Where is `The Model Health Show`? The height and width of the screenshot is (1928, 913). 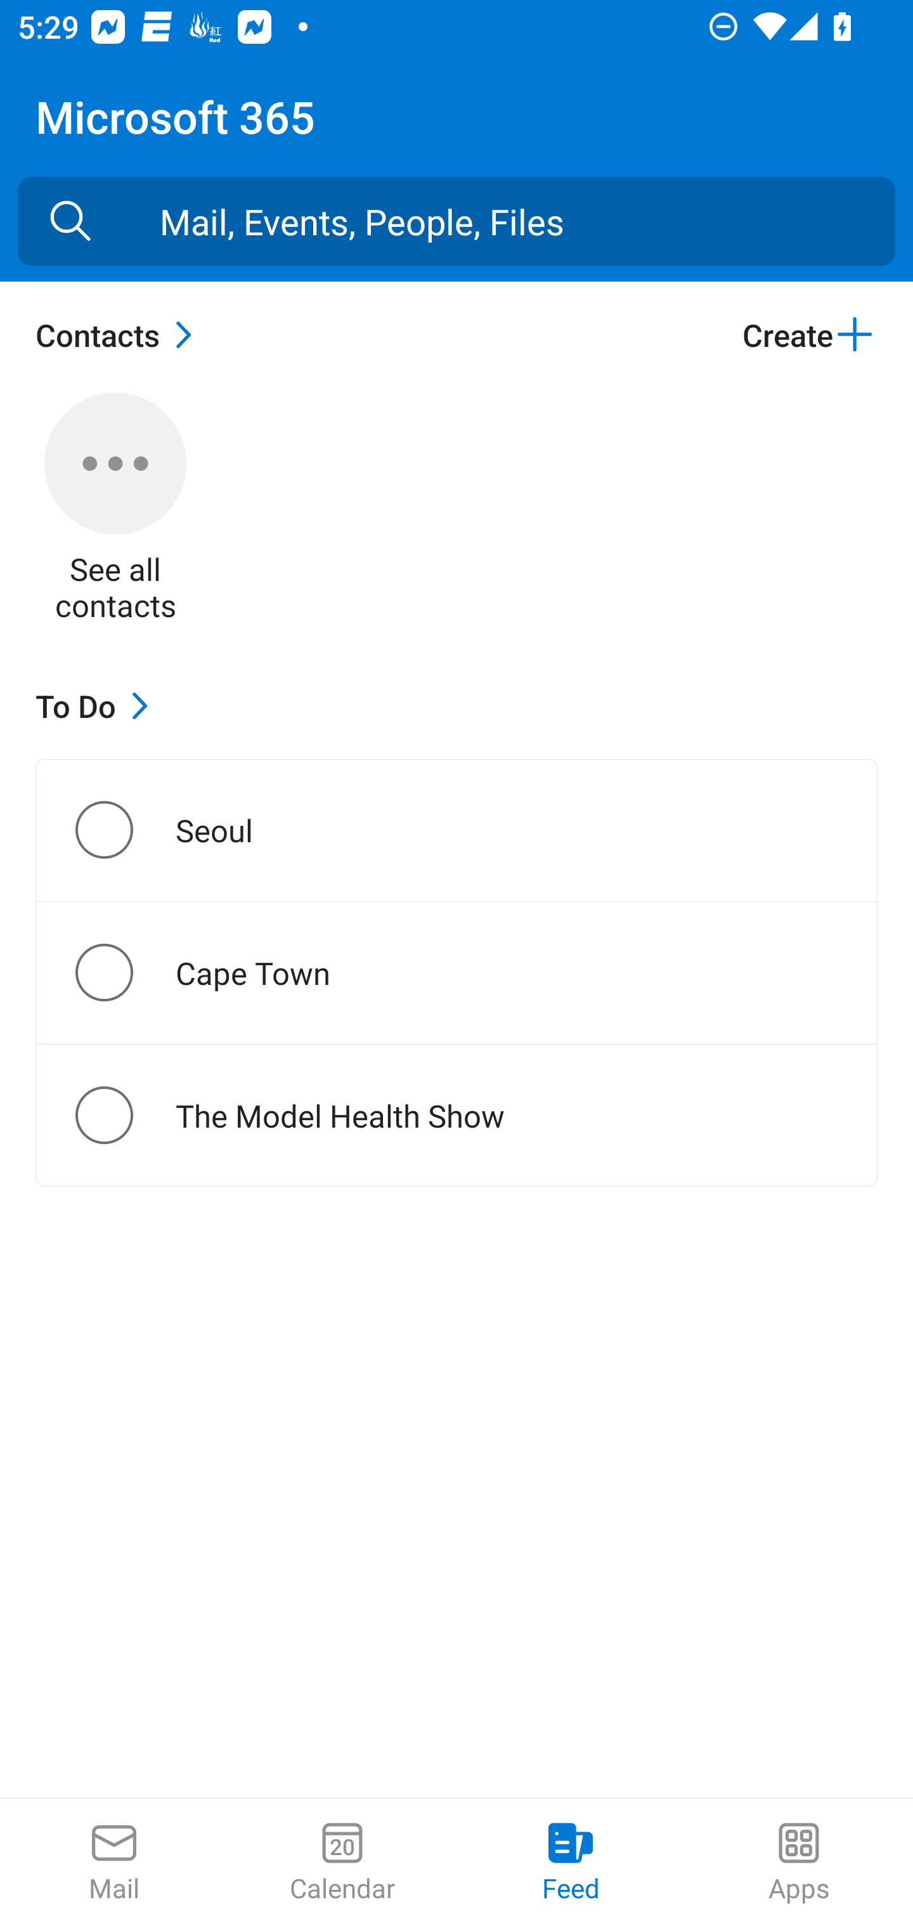 The Model Health Show is located at coordinates (124, 1115).